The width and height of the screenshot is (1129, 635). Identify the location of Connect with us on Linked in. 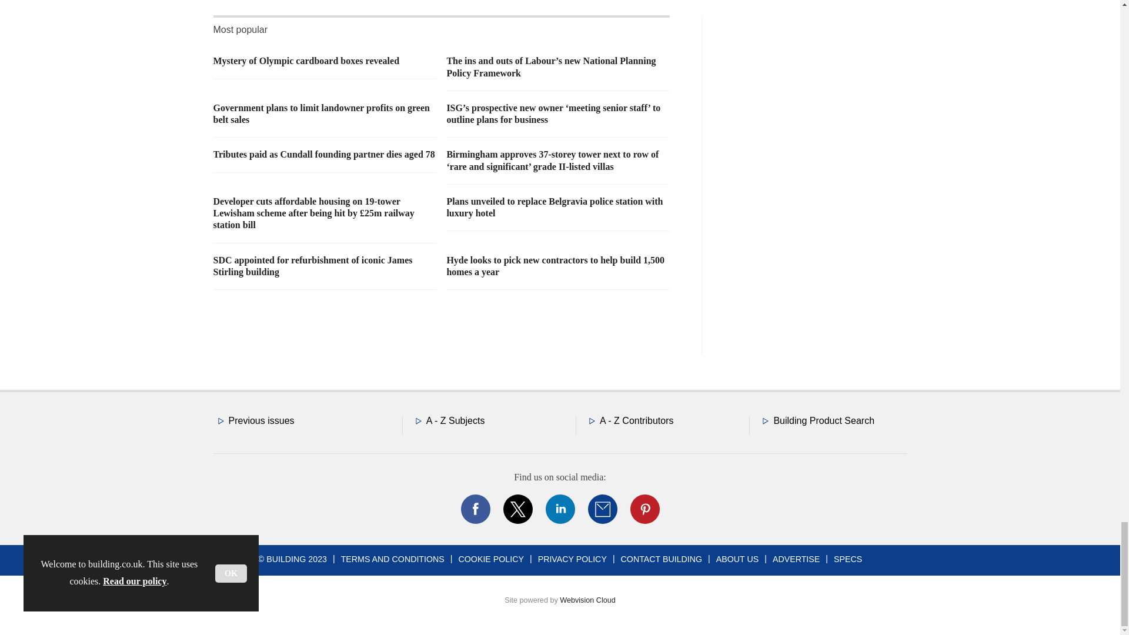
(559, 509).